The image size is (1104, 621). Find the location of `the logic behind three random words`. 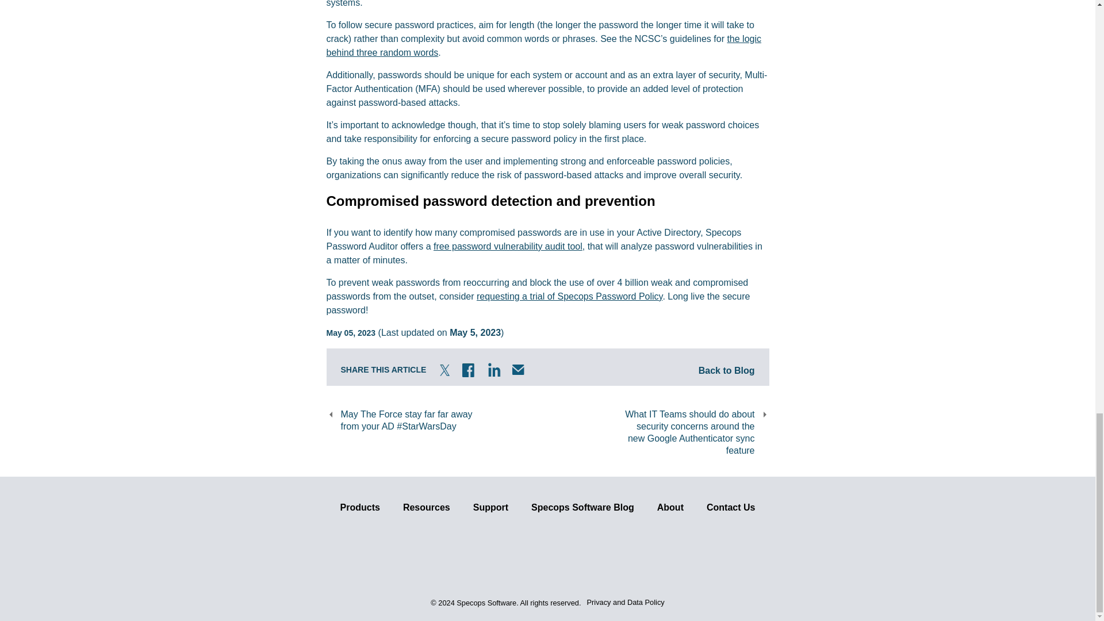

the logic behind three random words is located at coordinates (544, 46).